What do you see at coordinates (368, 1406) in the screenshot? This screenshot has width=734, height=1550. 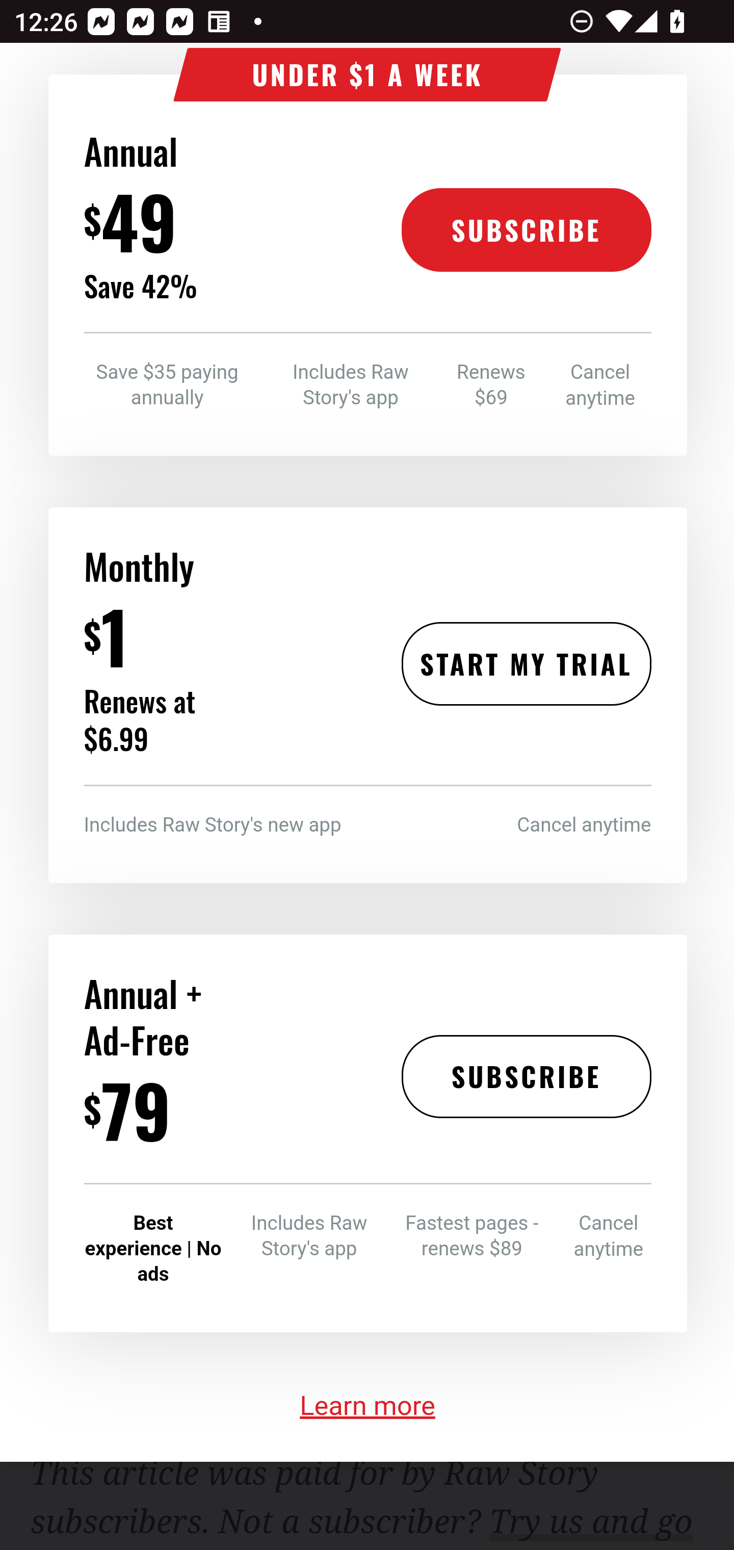 I see `Learn more` at bounding box center [368, 1406].